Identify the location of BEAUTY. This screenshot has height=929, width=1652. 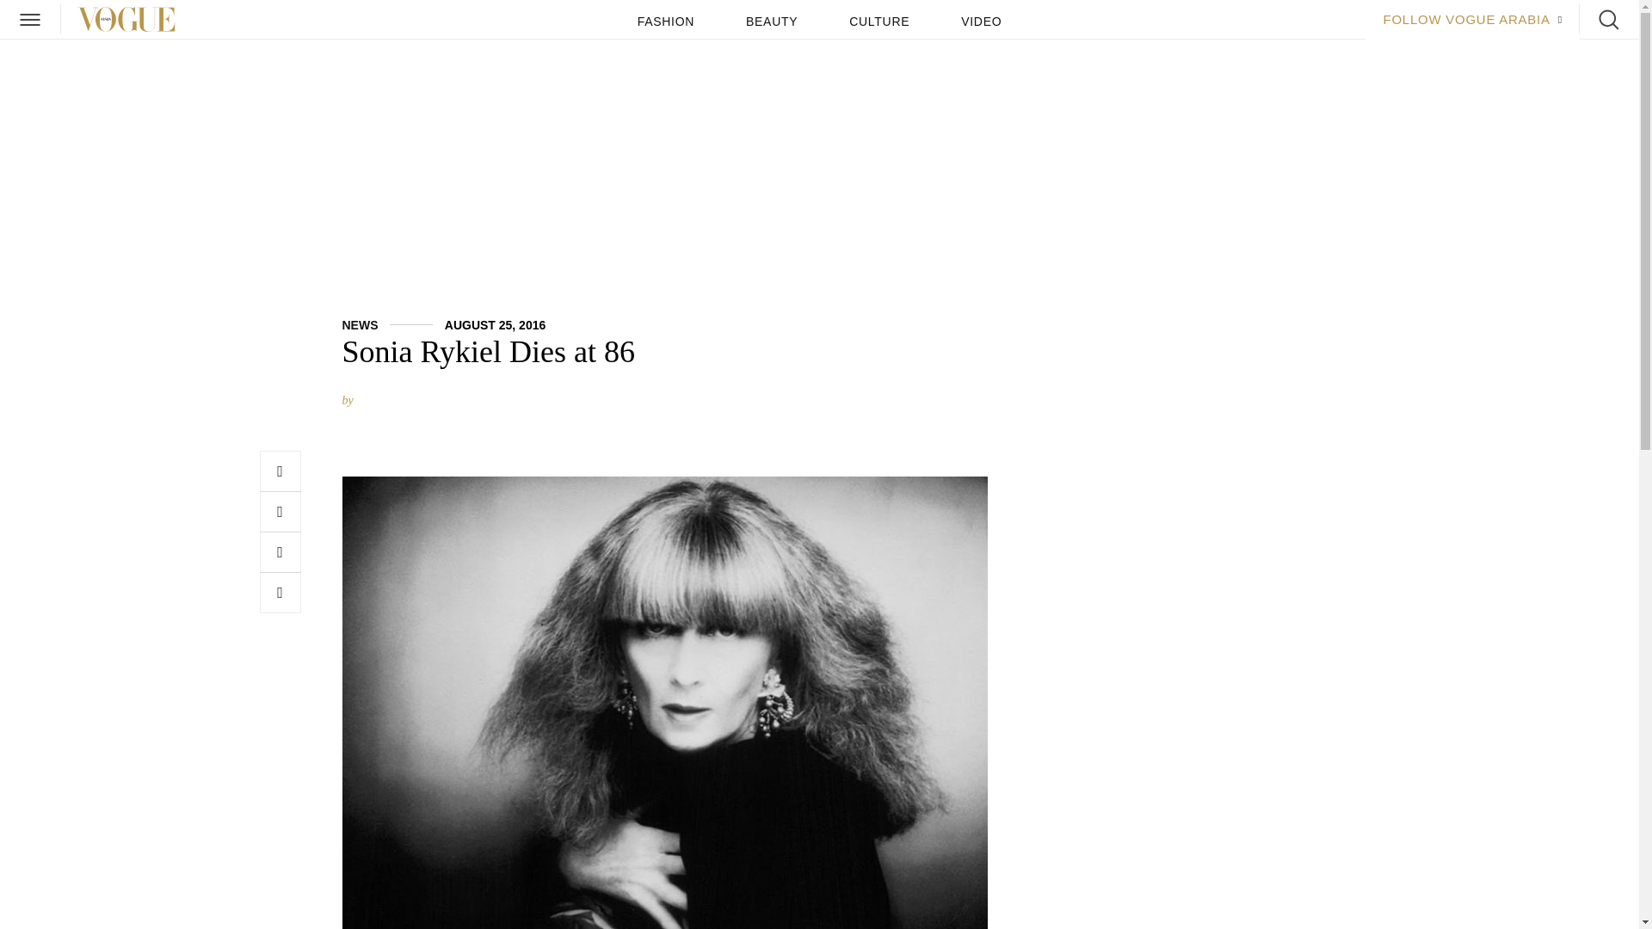
(772, 22).